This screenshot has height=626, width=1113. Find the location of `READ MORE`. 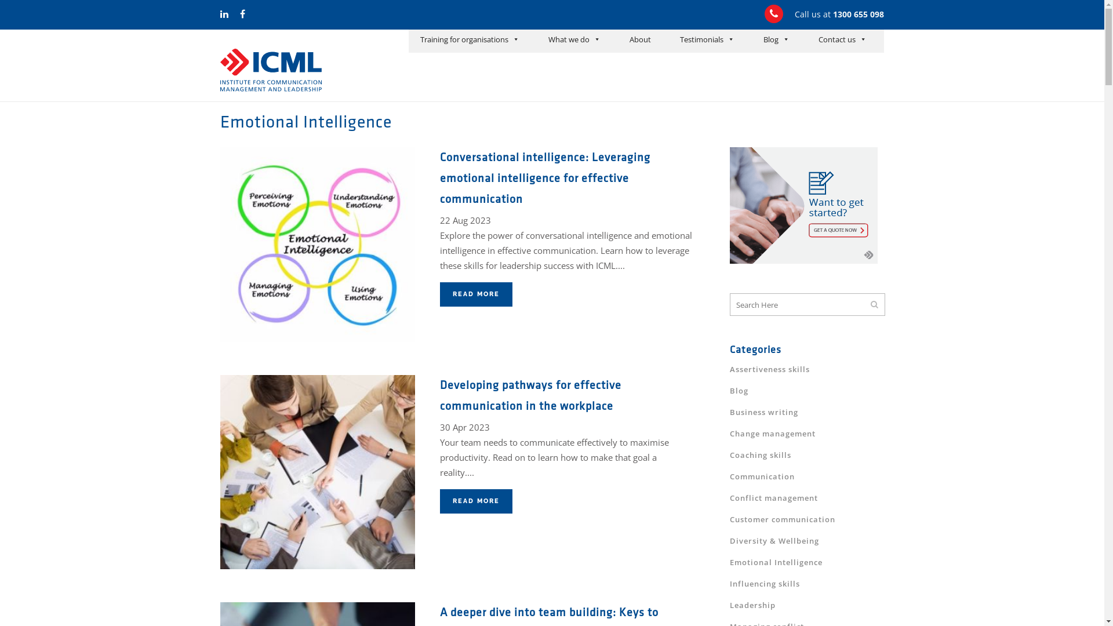

READ MORE is located at coordinates (477, 501).